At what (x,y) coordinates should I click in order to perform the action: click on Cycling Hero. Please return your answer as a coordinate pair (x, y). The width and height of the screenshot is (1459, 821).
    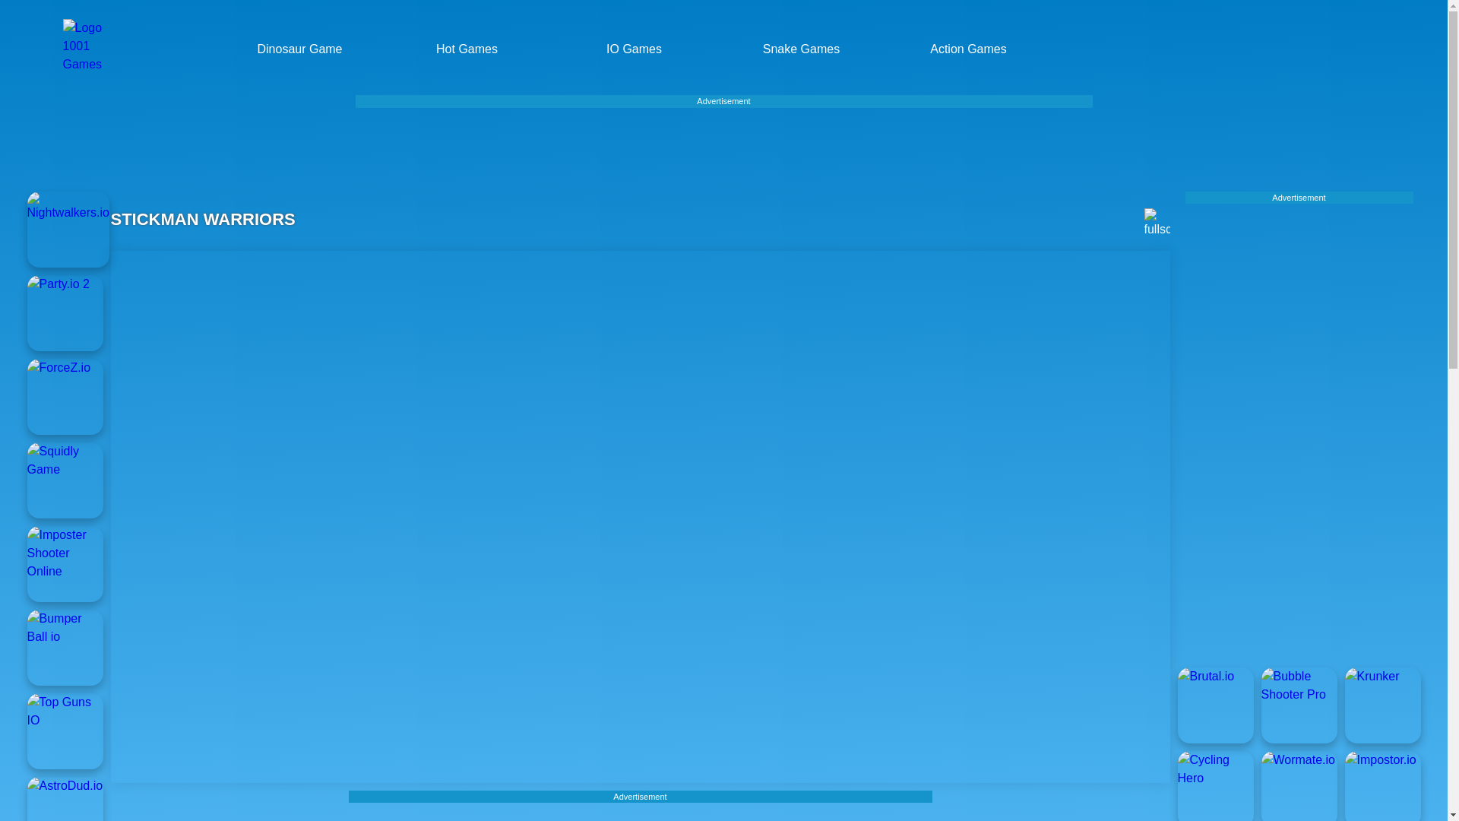
    Looking at the image, I should click on (1215, 786).